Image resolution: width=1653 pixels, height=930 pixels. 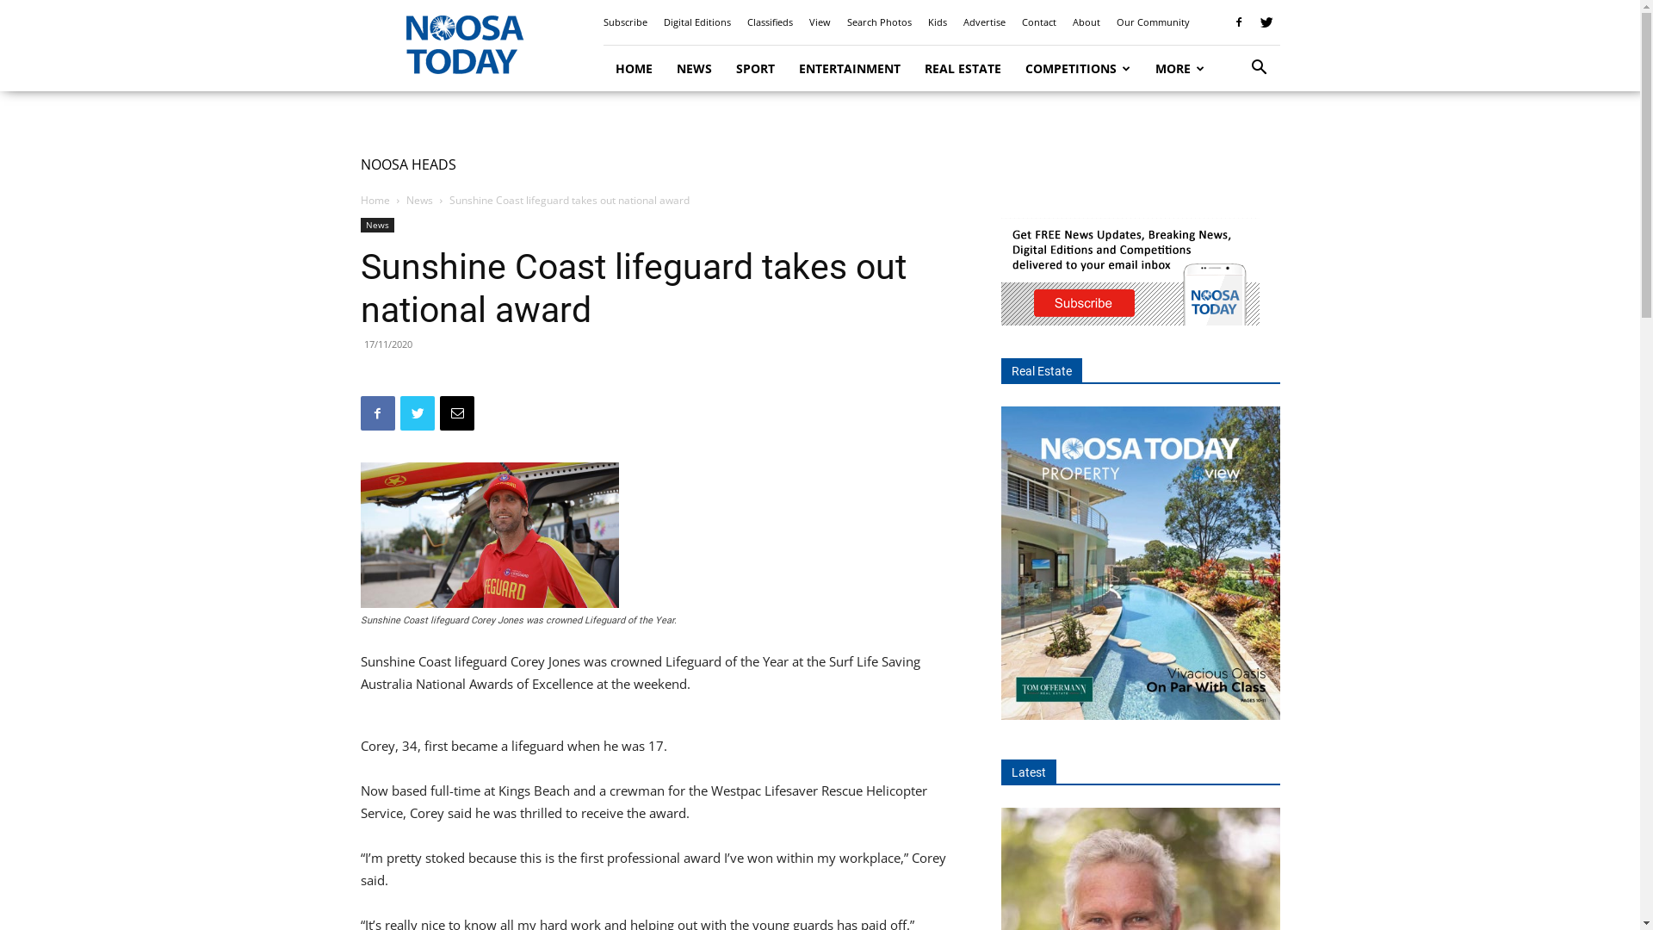 What do you see at coordinates (456, 413) in the screenshot?
I see `Email` at bounding box center [456, 413].